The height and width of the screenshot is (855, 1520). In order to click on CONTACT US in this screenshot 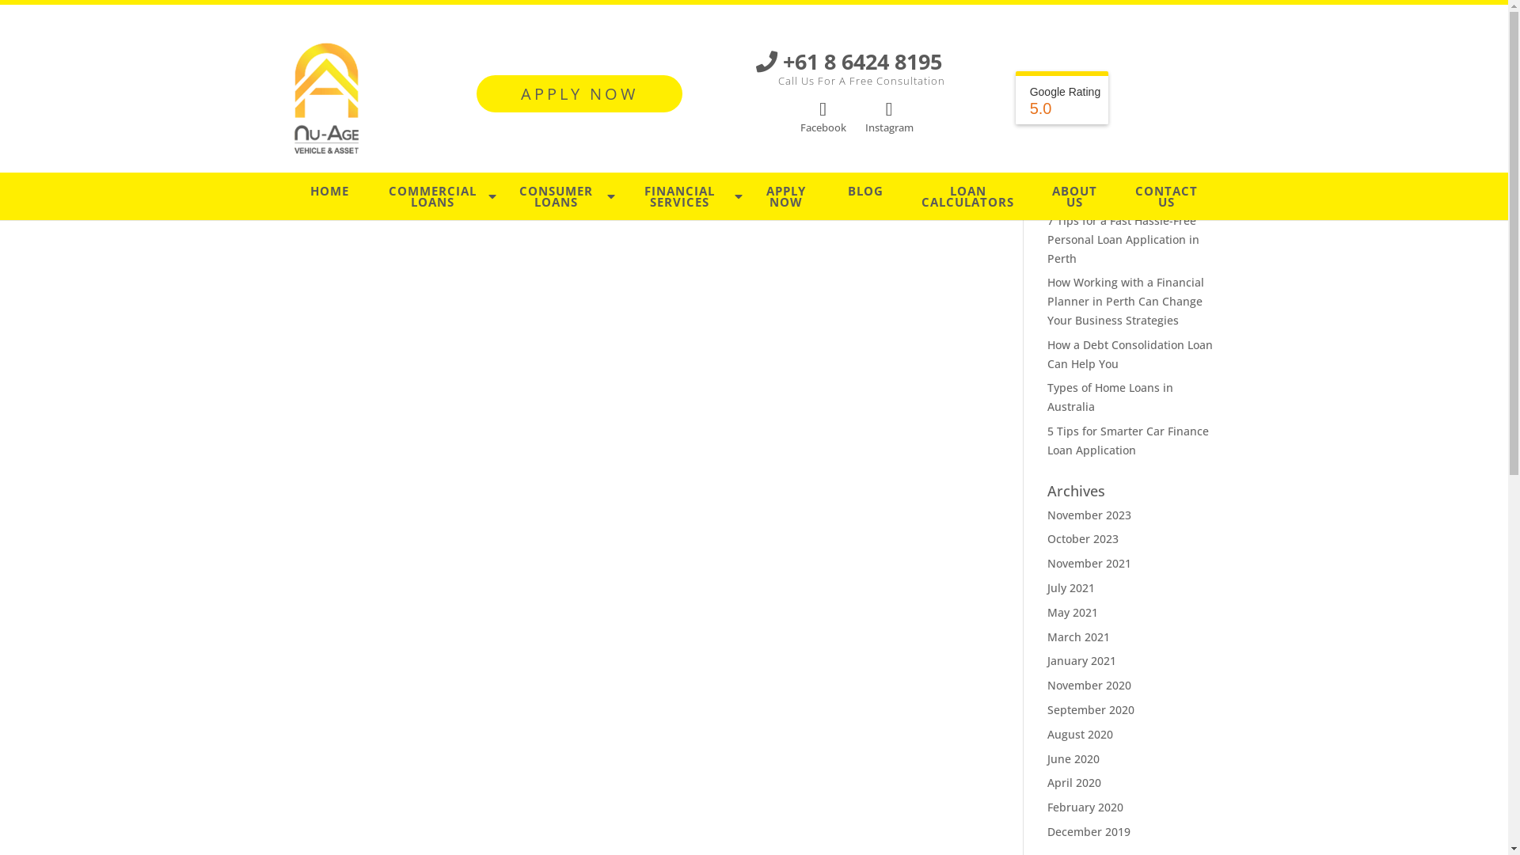, I will do `click(1167, 196)`.